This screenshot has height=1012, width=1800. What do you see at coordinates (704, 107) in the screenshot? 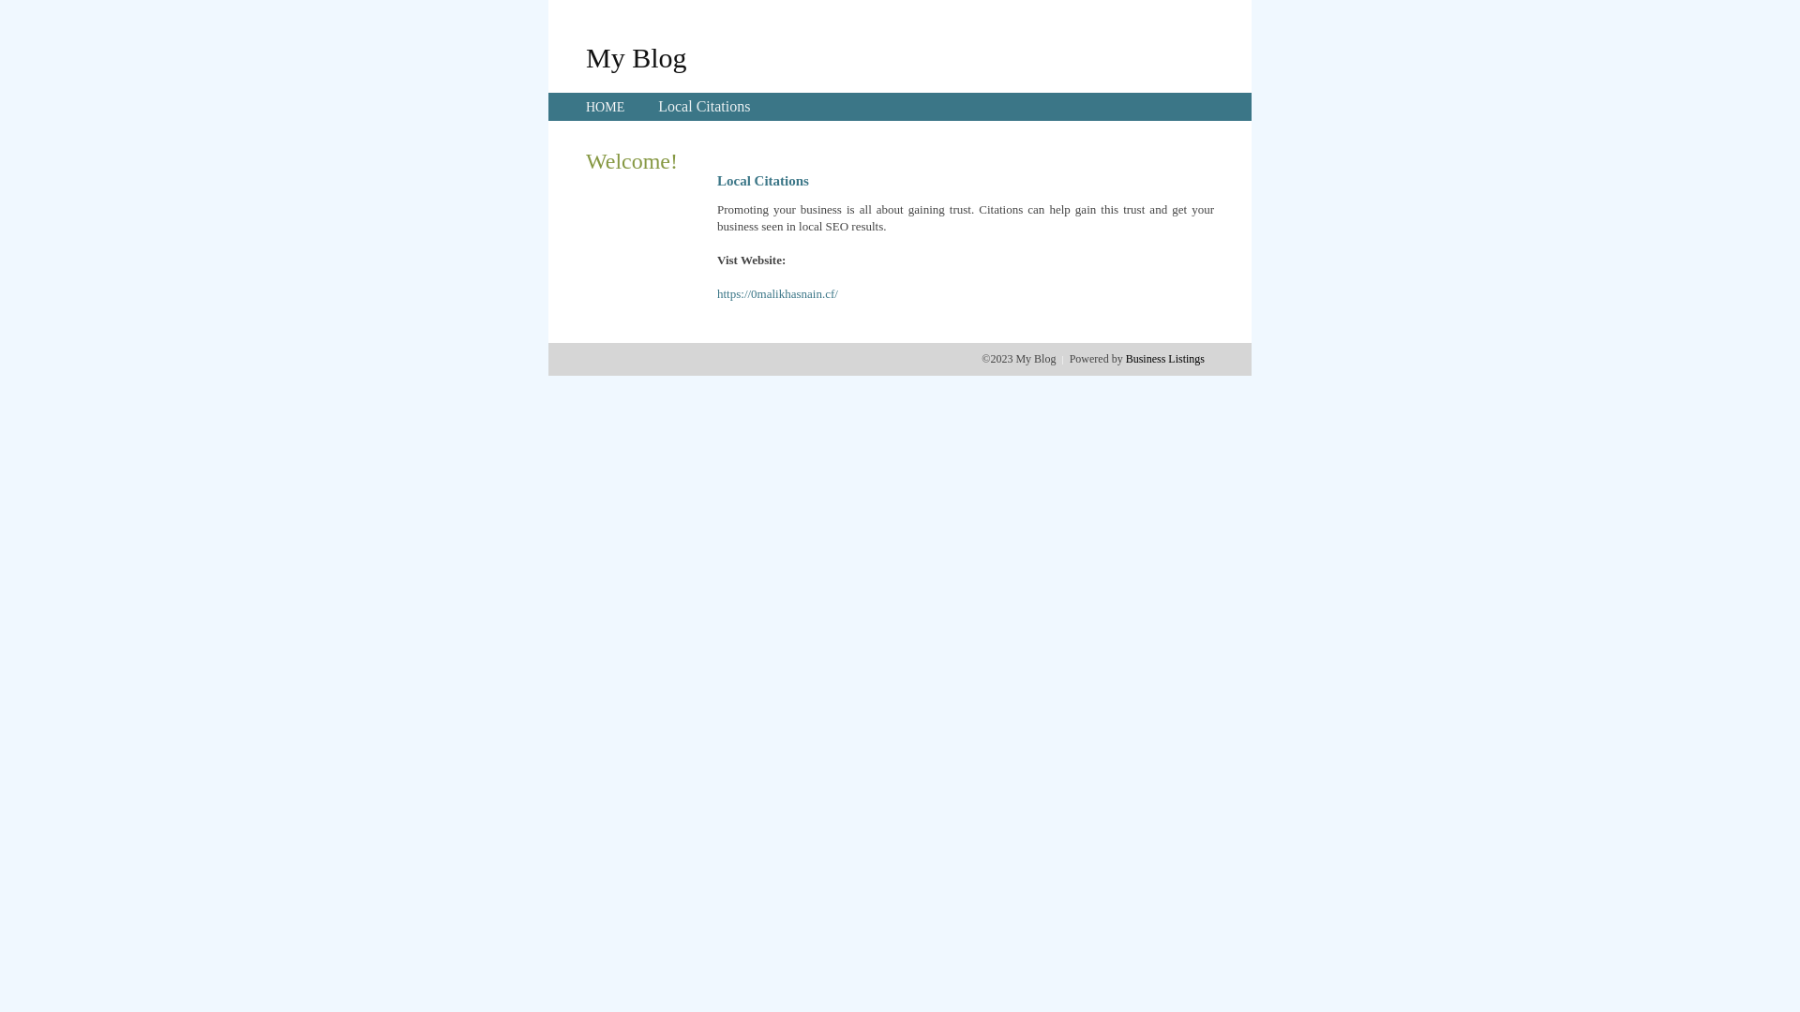
I see `Local Citations` at bounding box center [704, 107].